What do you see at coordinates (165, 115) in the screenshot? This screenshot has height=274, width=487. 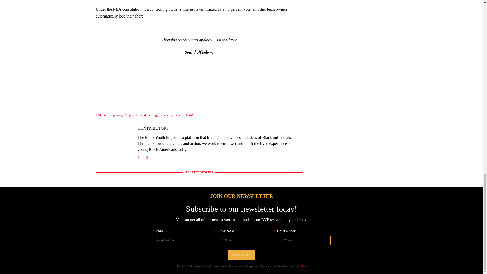 I see `ownership` at bounding box center [165, 115].